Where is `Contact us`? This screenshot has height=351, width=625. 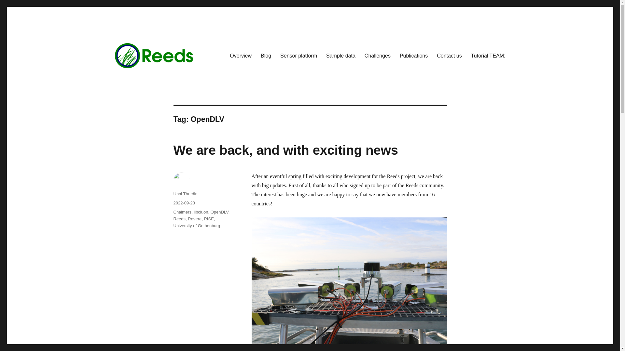 Contact us is located at coordinates (449, 56).